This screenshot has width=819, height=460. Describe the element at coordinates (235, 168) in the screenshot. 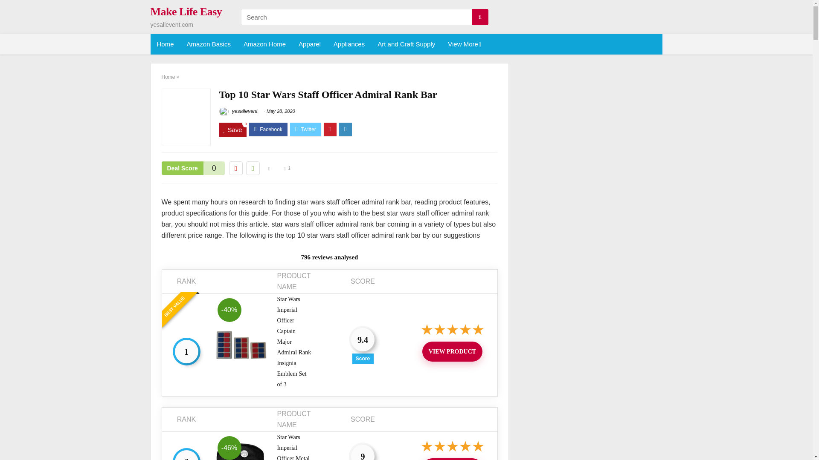

I see `Vote down` at that location.